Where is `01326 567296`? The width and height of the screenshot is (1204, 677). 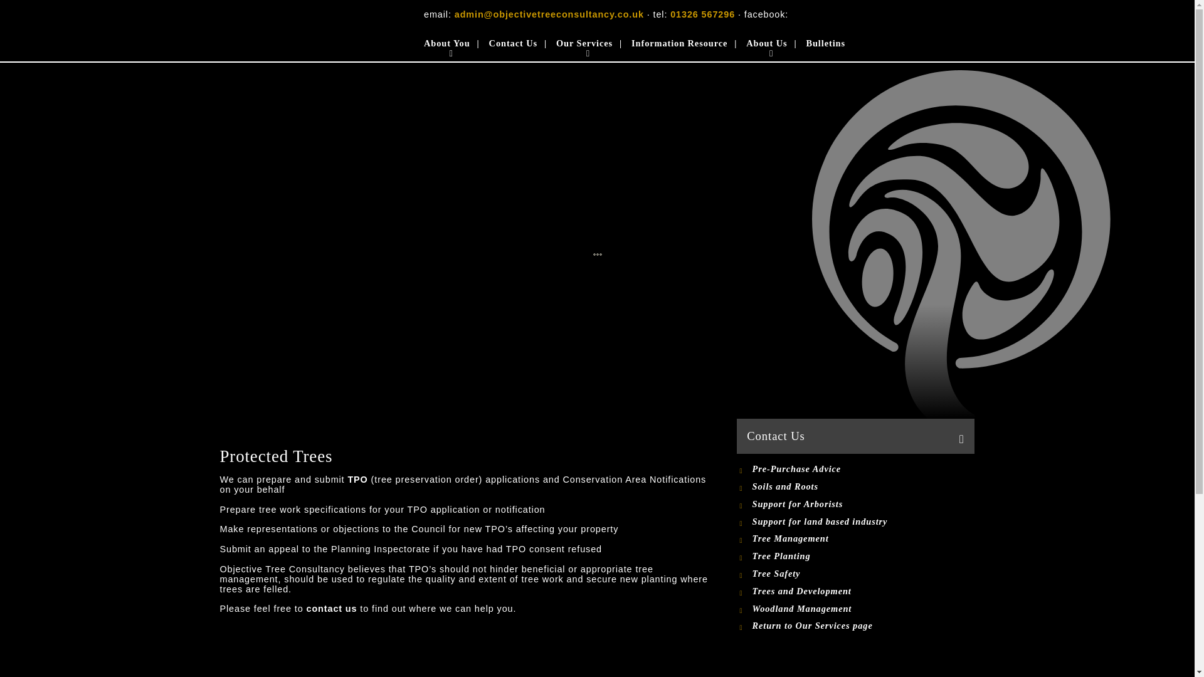
01326 567296 is located at coordinates (702, 14).